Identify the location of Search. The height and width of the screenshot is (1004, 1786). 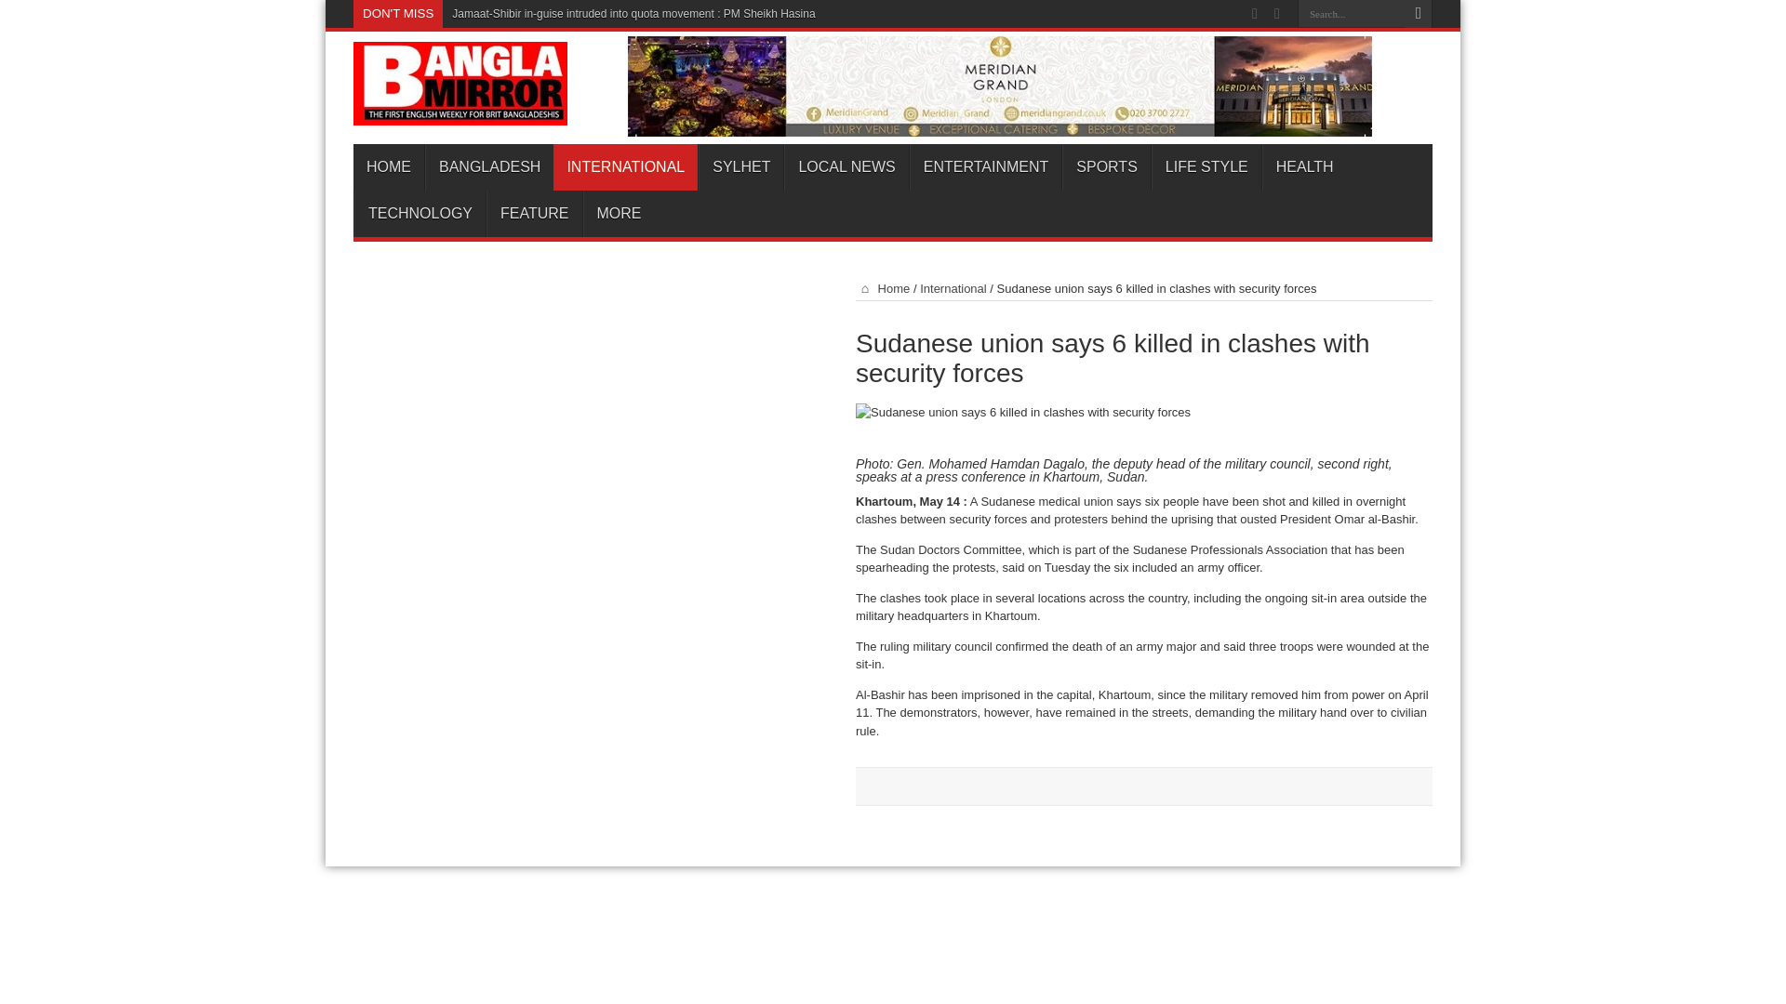
(1418, 14).